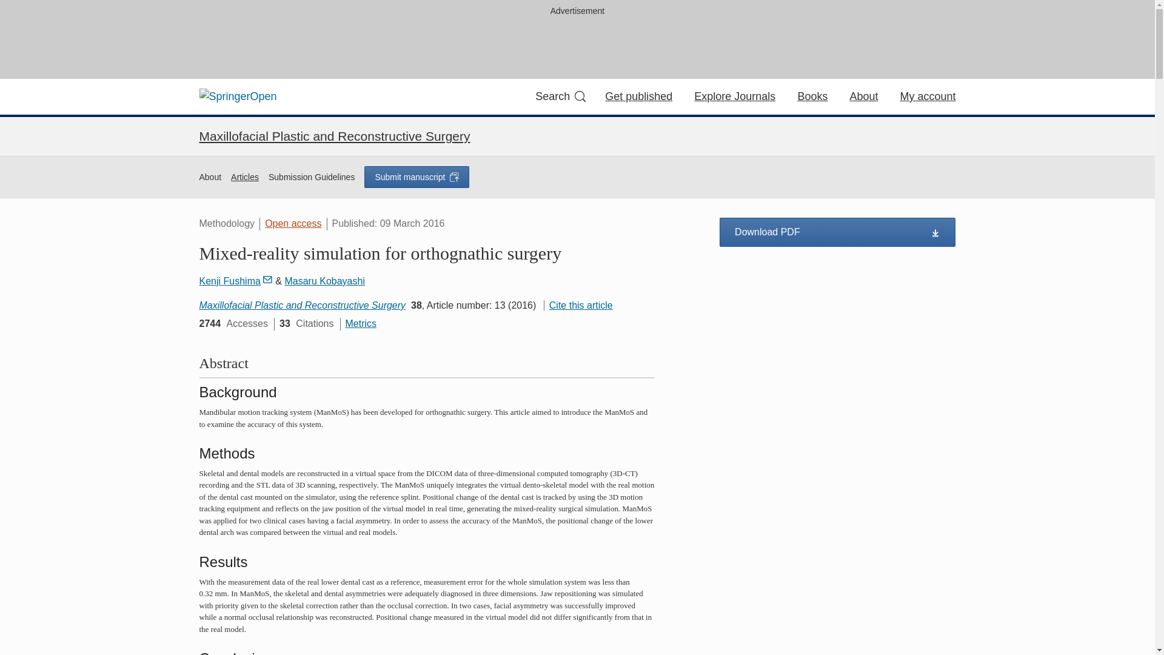  What do you see at coordinates (302, 304) in the screenshot?
I see `Maxillofacial Plastic and Reconstructive Surgery` at bounding box center [302, 304].